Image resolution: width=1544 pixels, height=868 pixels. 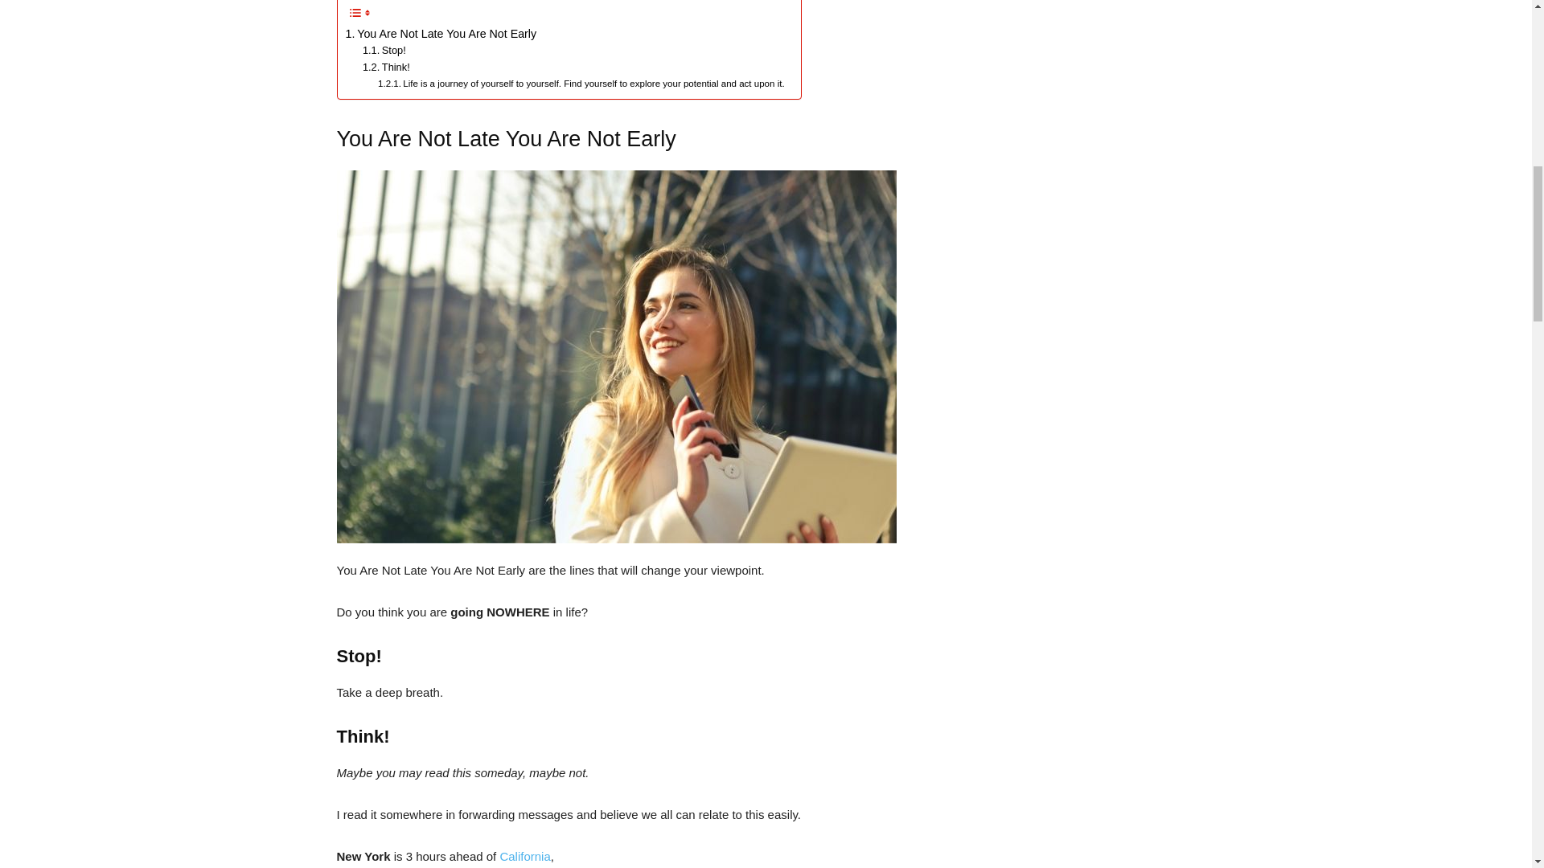 What do you see at coordinates (441, 34) in the screenshot?
I see `You Are Not Late You Are Not Early` at bounding box center [441, 34].